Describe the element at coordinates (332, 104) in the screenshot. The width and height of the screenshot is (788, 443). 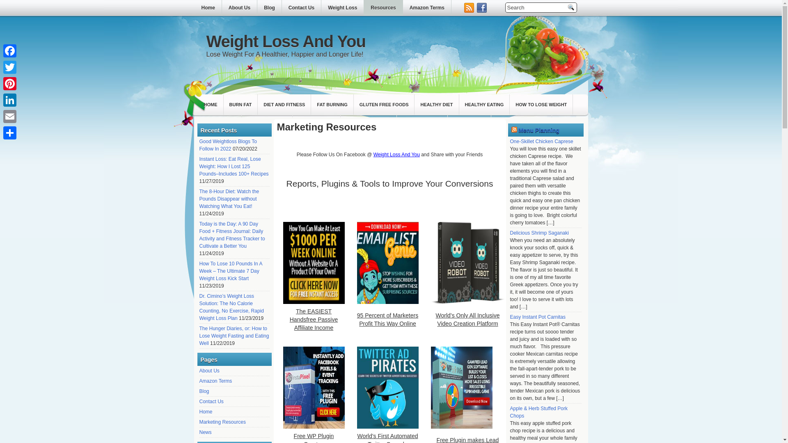
I see `fat burning` at that location.